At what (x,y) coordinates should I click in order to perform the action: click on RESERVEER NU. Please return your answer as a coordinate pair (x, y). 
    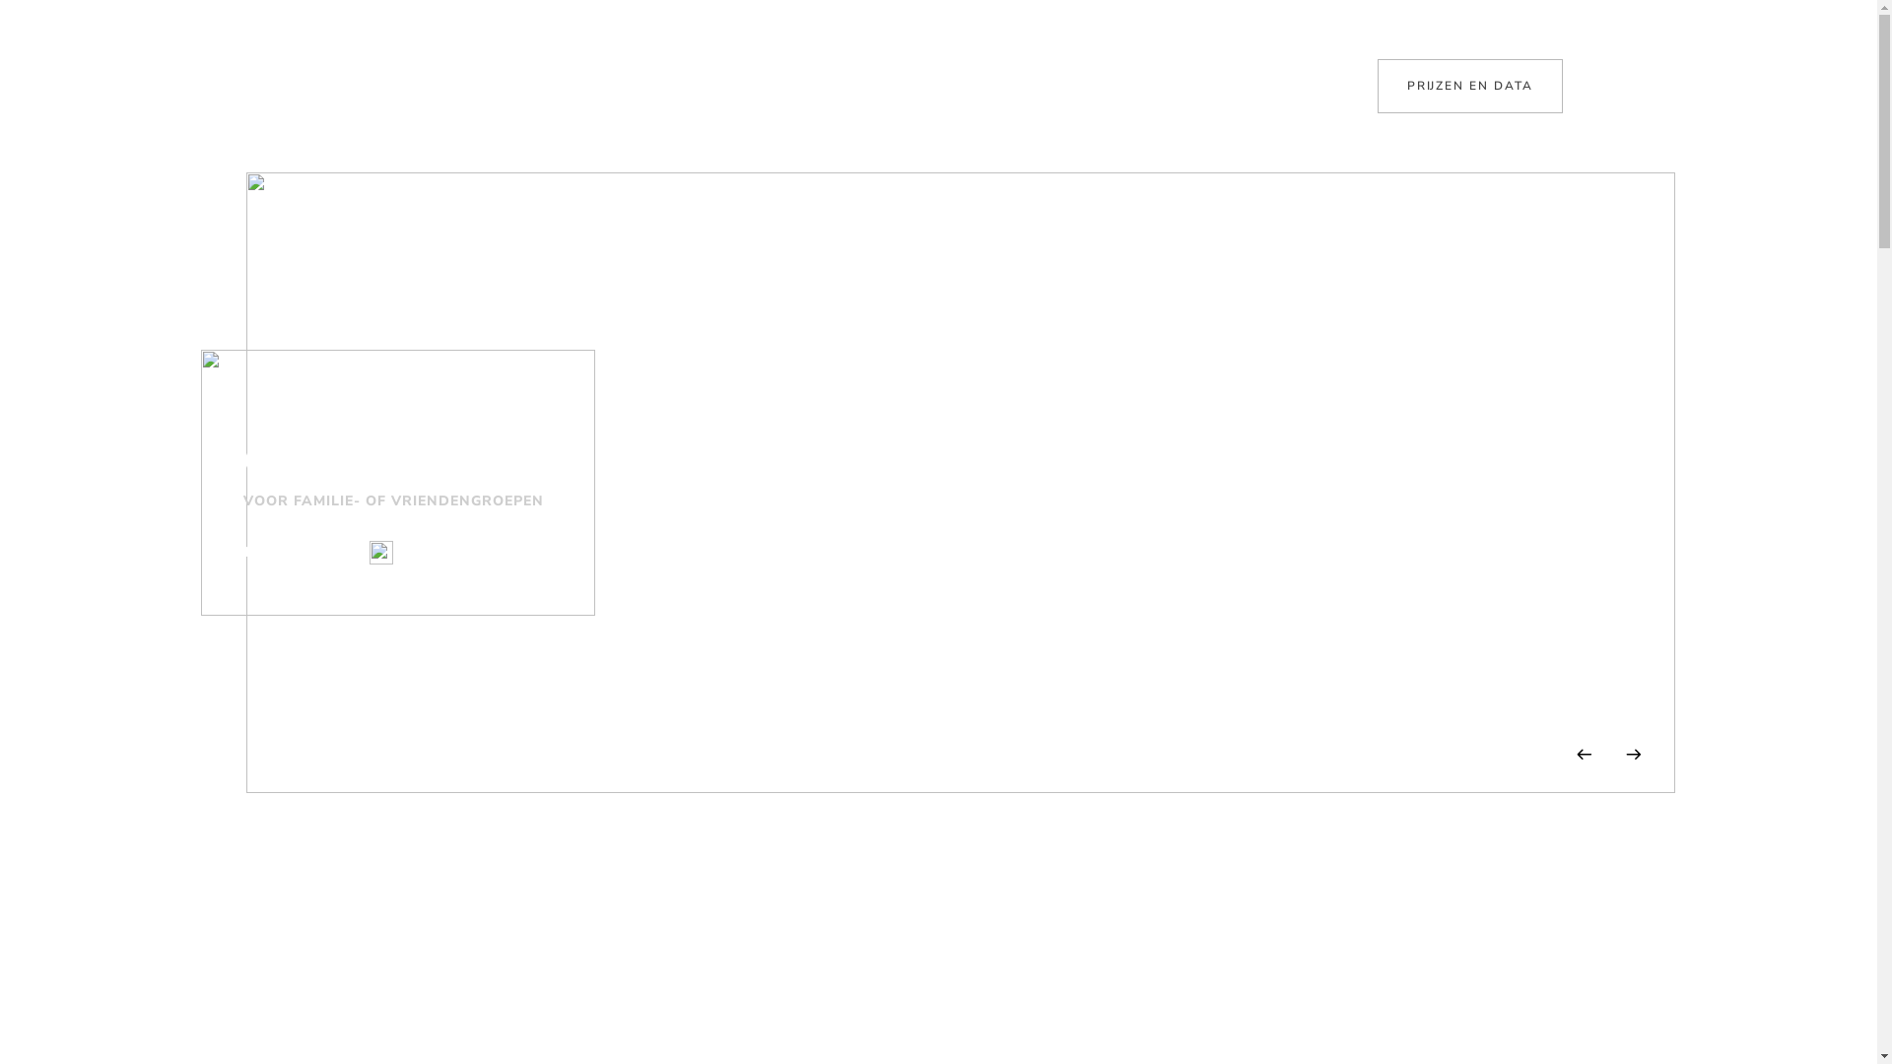
    Looking at the image, I should click on (303, 552).